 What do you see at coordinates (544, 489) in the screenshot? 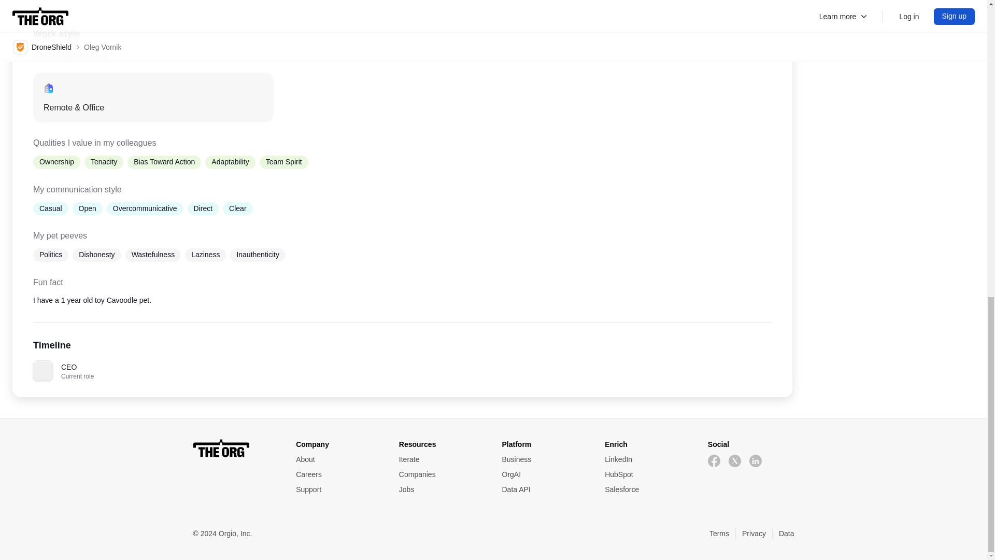
I see `Data API` at bounding box center [544, 489].